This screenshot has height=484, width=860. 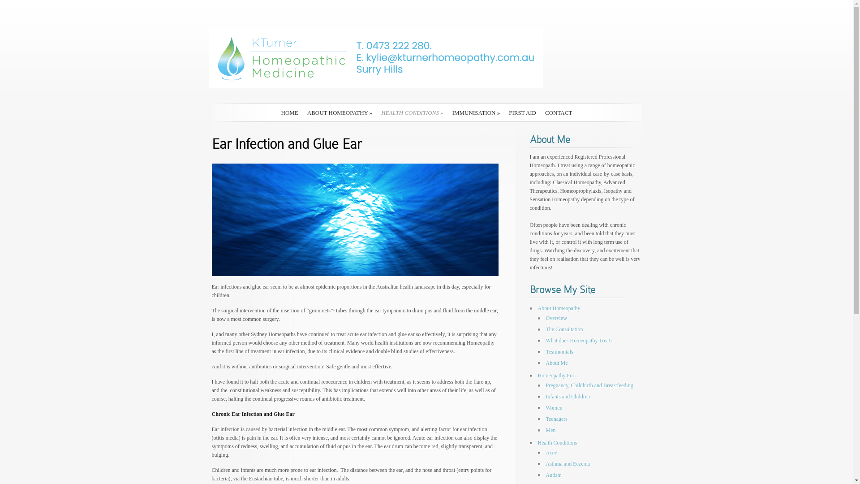 What do you see at coordinates (568, 464) in the screenshot?
I see `Asthma and Eczema` at bounding box center [568, 464].